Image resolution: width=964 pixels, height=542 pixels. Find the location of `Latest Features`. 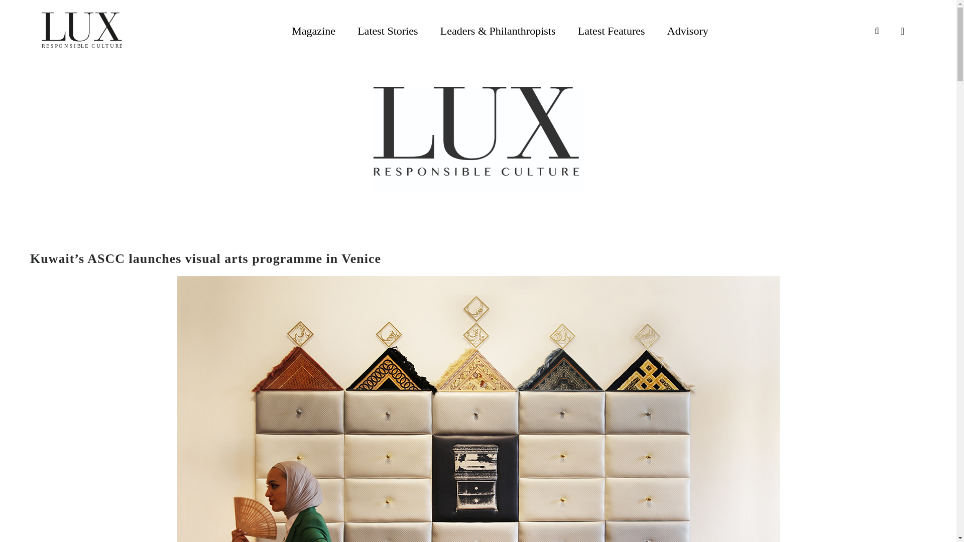

Latest Features is located at coordinates (611, 31).